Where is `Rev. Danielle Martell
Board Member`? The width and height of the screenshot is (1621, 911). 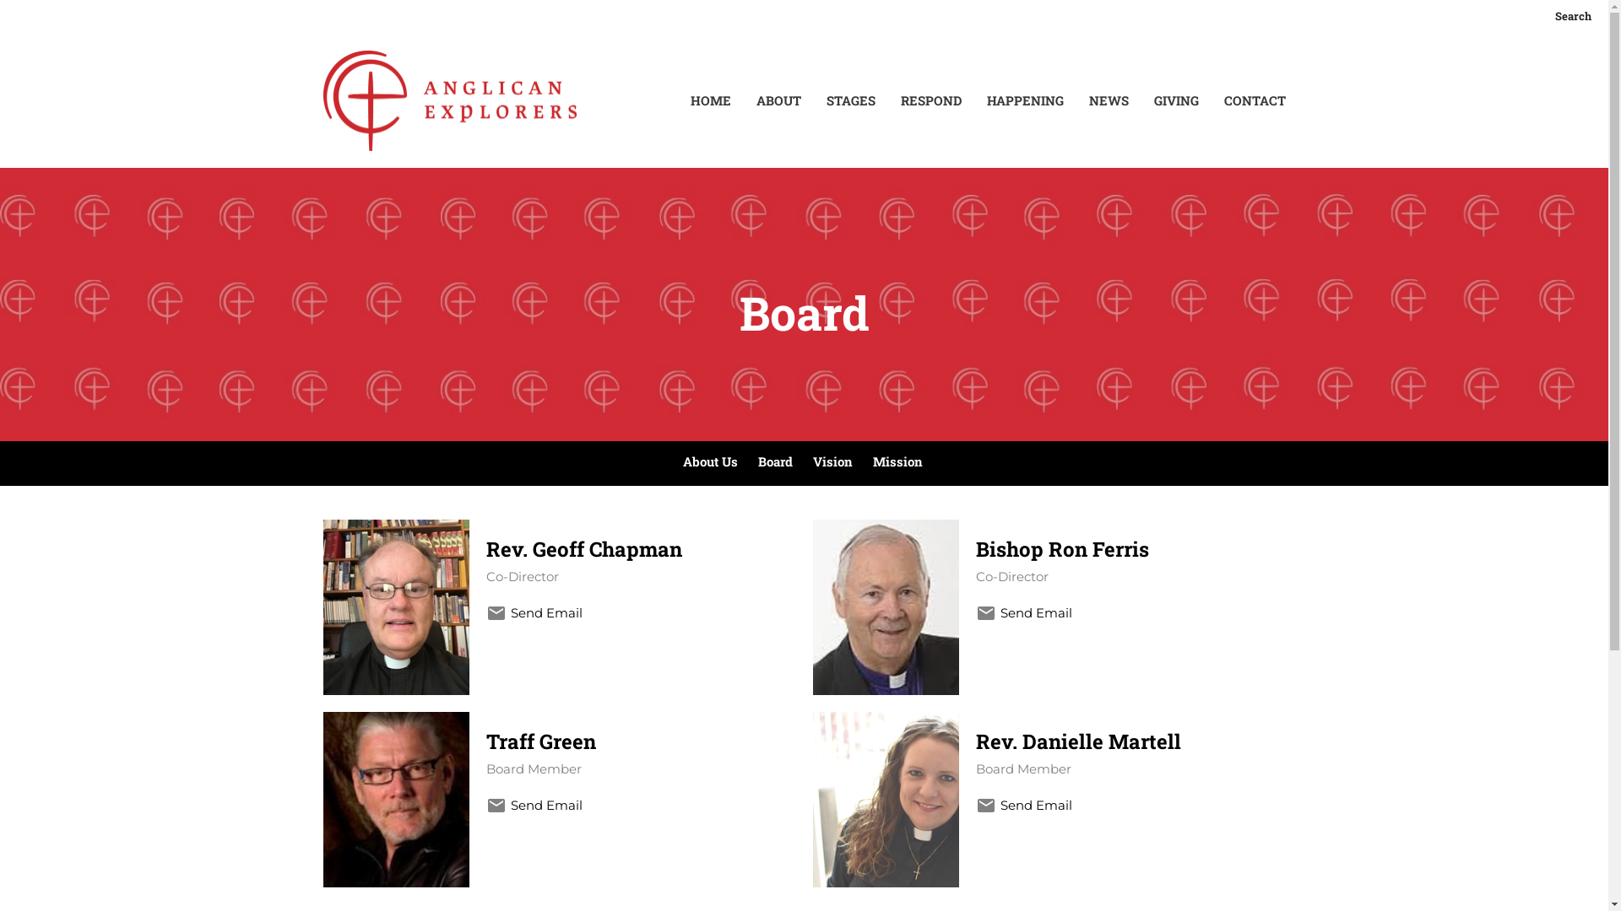 Rev. Danielle Martell
Board Member is located at coordinates (1131, 754).